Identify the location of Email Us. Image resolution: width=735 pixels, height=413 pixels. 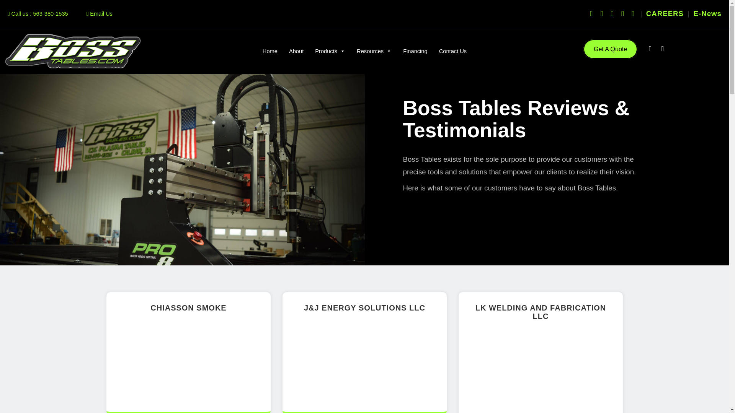
(602, 13).